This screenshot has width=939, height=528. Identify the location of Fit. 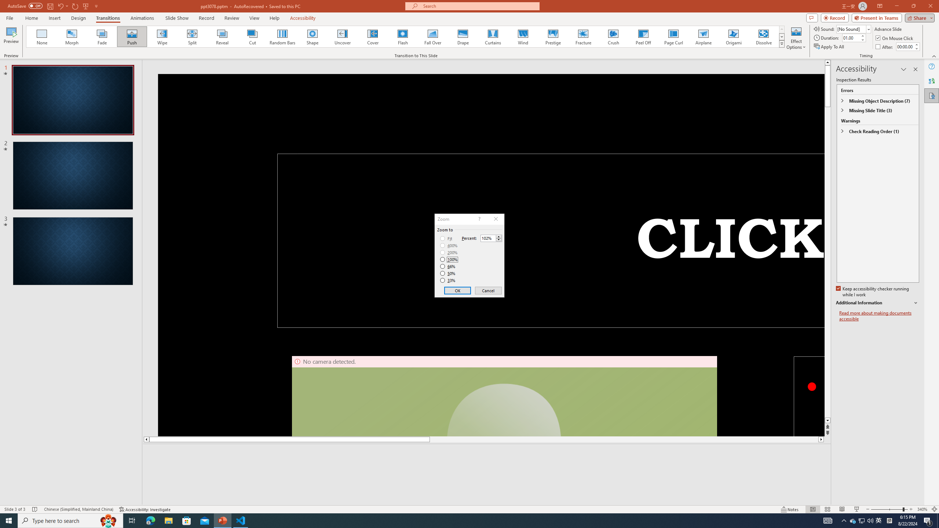
(446, 239).